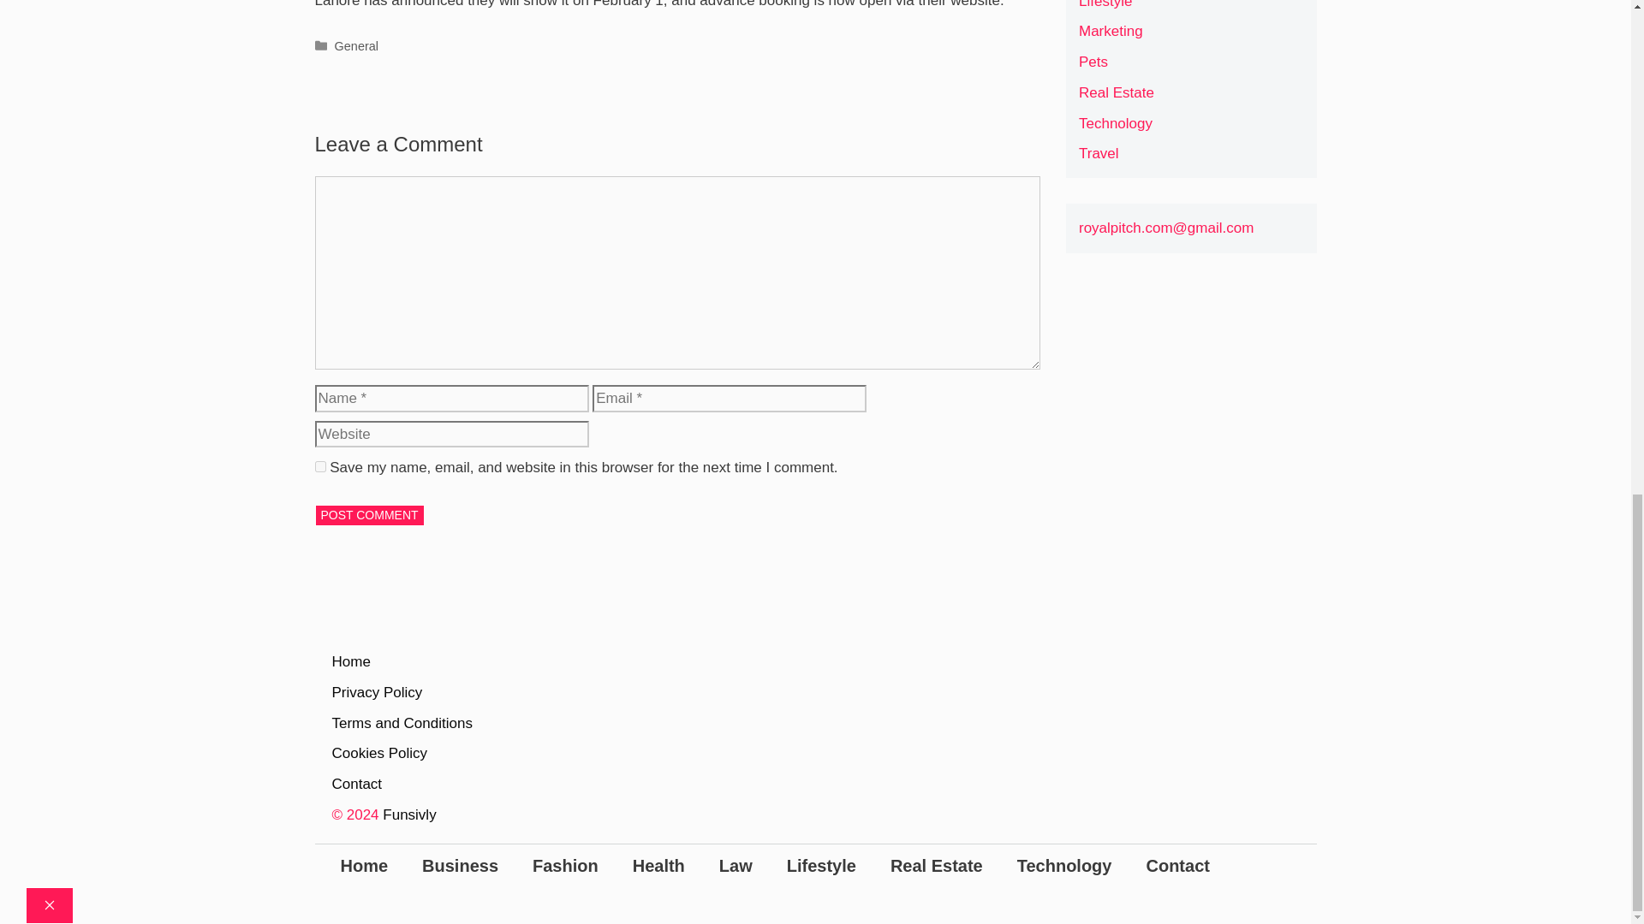  What do you see at coordinates (1105, 4) in the screenshot?
I see `Lifestyle` at bounding box center [1105, 4].